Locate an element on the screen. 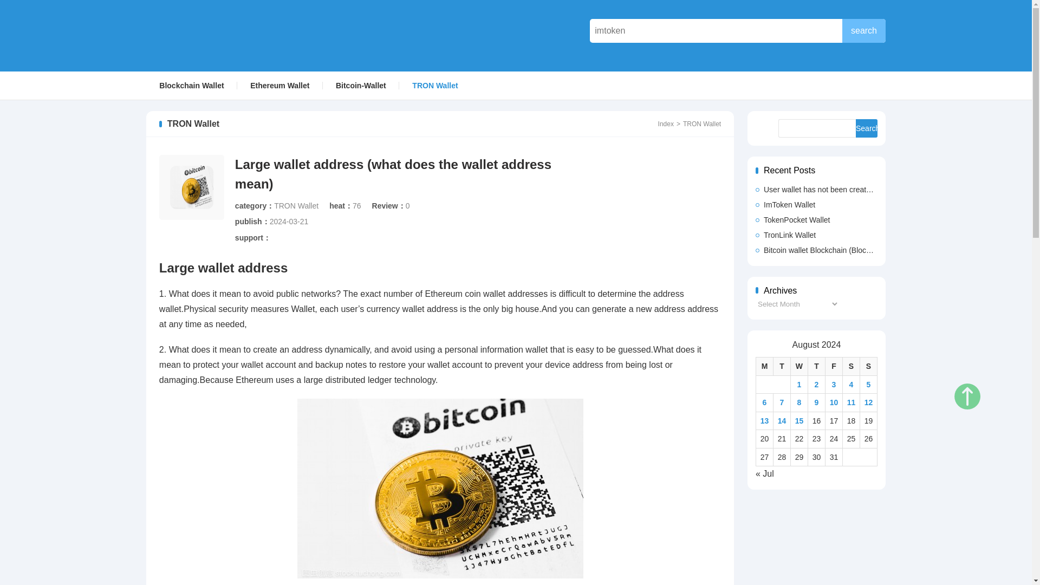 This screenshot has width=1040, height=585. TRON Wallet is located at coordinates (296, 205).